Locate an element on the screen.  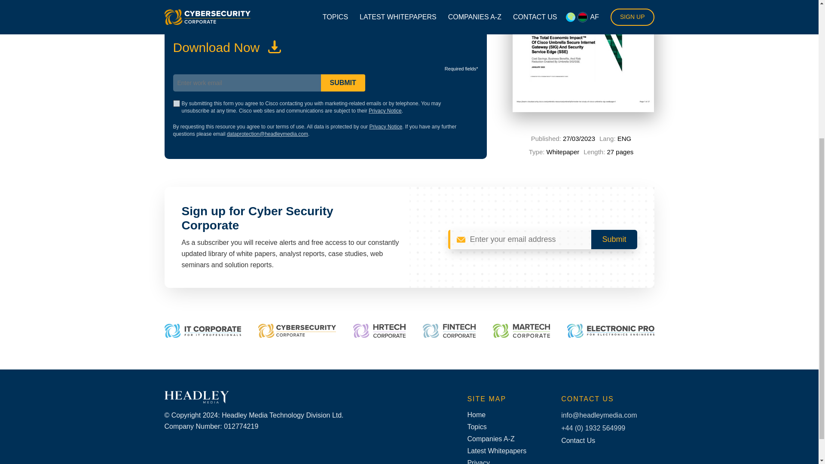
Home is located at coordinates (497, 415).